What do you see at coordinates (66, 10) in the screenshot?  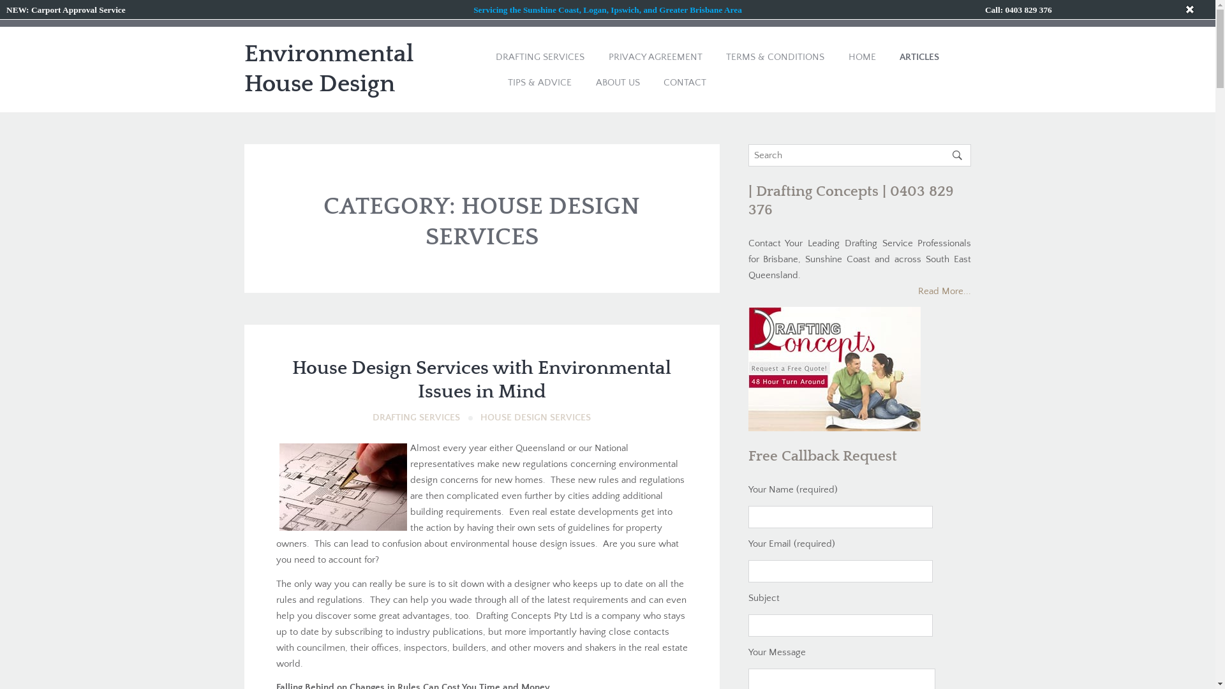 I see `NEW: Carport Approval Service` at bounding box center [66, 10].